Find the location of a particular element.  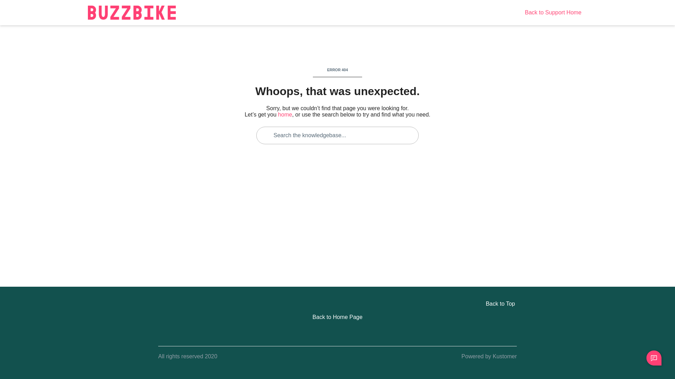

Back to Top is located at coordinates (337, 304).